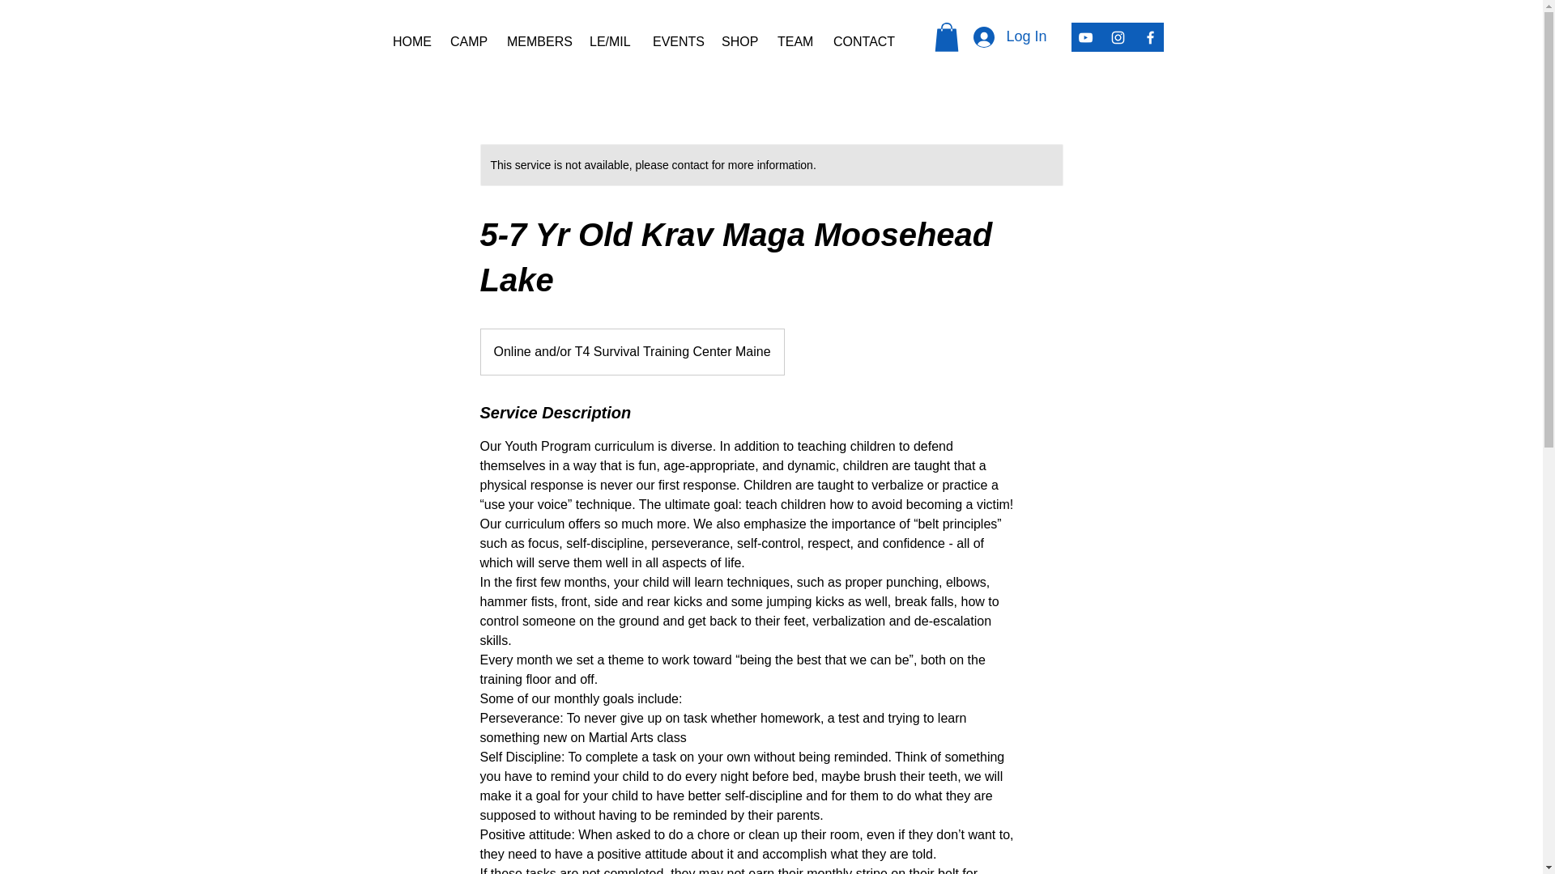 The height and width of the screenshot is (874, 1555). What do you see at coordinates (675, 42) in the screenshot?
I see `EVENTS` at bounding box center [675, 42].